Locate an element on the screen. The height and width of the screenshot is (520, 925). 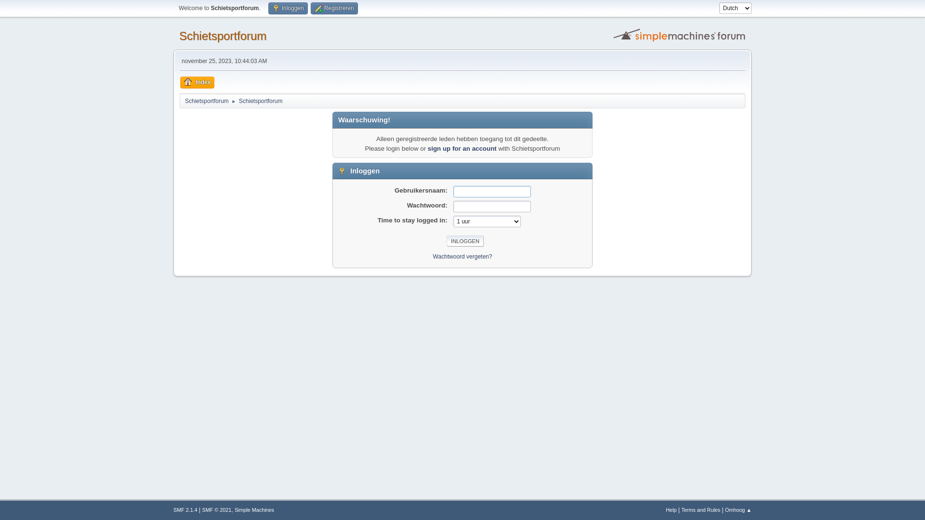
Schietsportforum is located at coordinates (207, 99).